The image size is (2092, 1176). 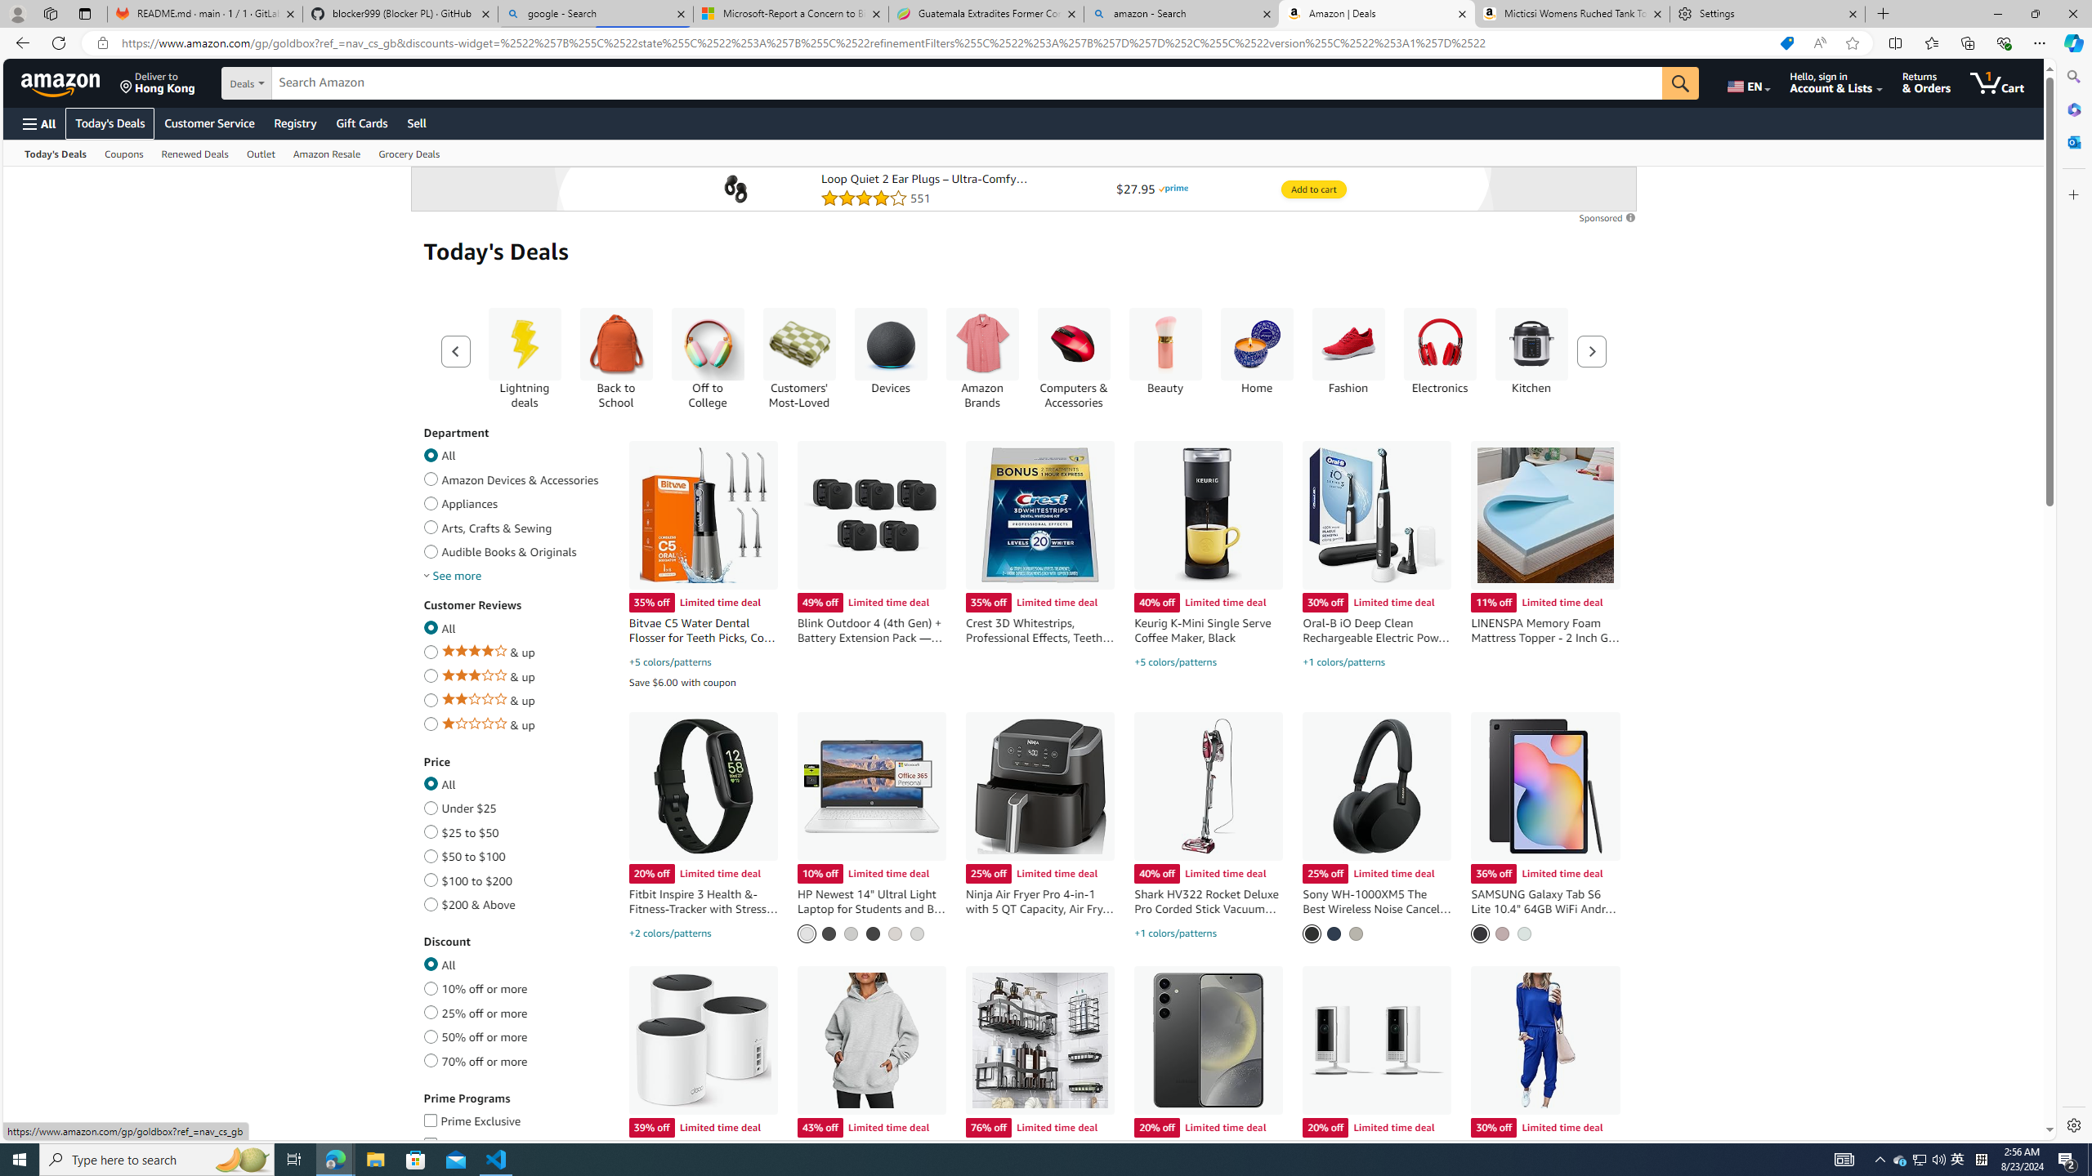 What do you see at coordinates (1440, 358) in the screenshot?
I see `Electronics` at bounding box center [1440, 358].